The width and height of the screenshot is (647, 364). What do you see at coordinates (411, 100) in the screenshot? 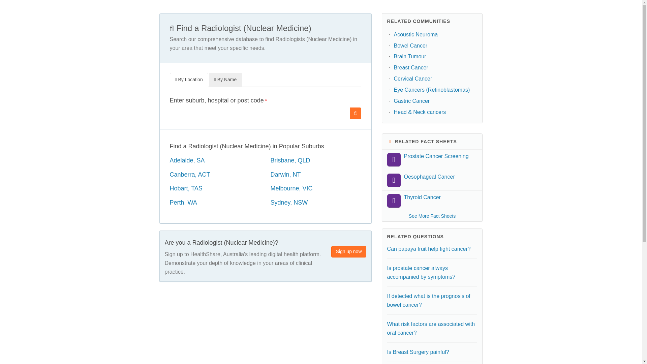
I see `Gastric Cancer` at bounding box center [411, 100].